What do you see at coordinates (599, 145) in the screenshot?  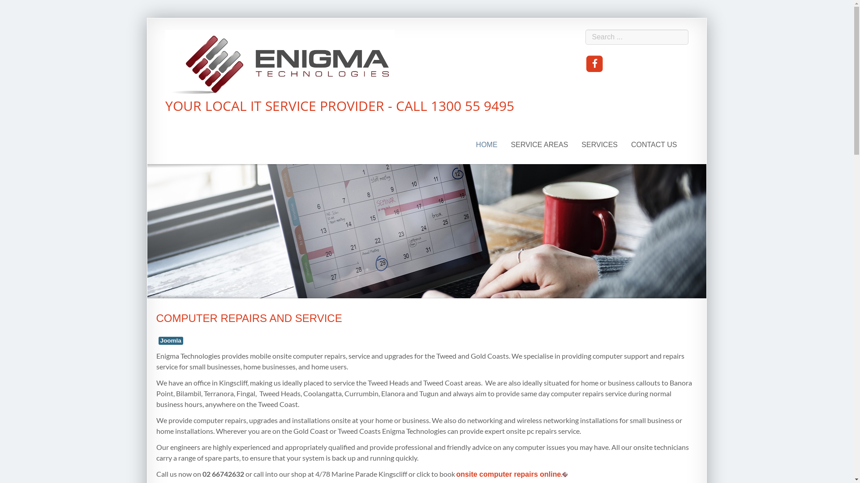 I see `SERVICES` at bounding box center [599, 145].